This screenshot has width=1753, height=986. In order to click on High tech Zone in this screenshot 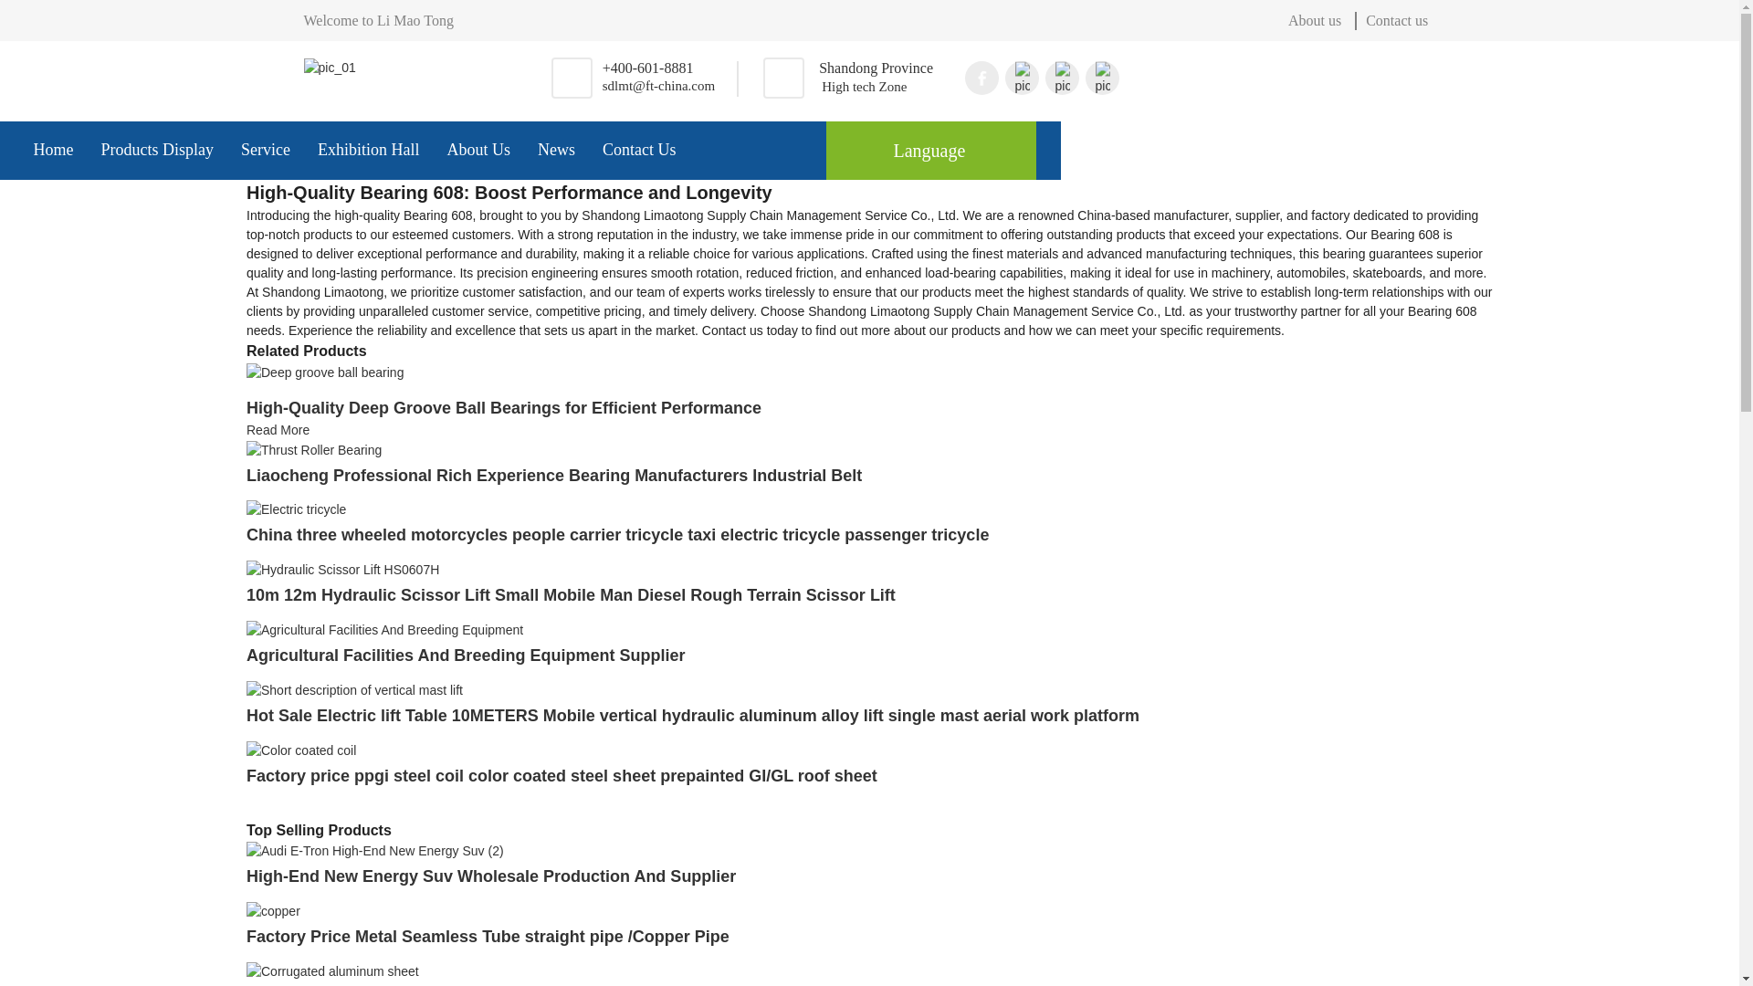, I will do `click(876, 87)`.